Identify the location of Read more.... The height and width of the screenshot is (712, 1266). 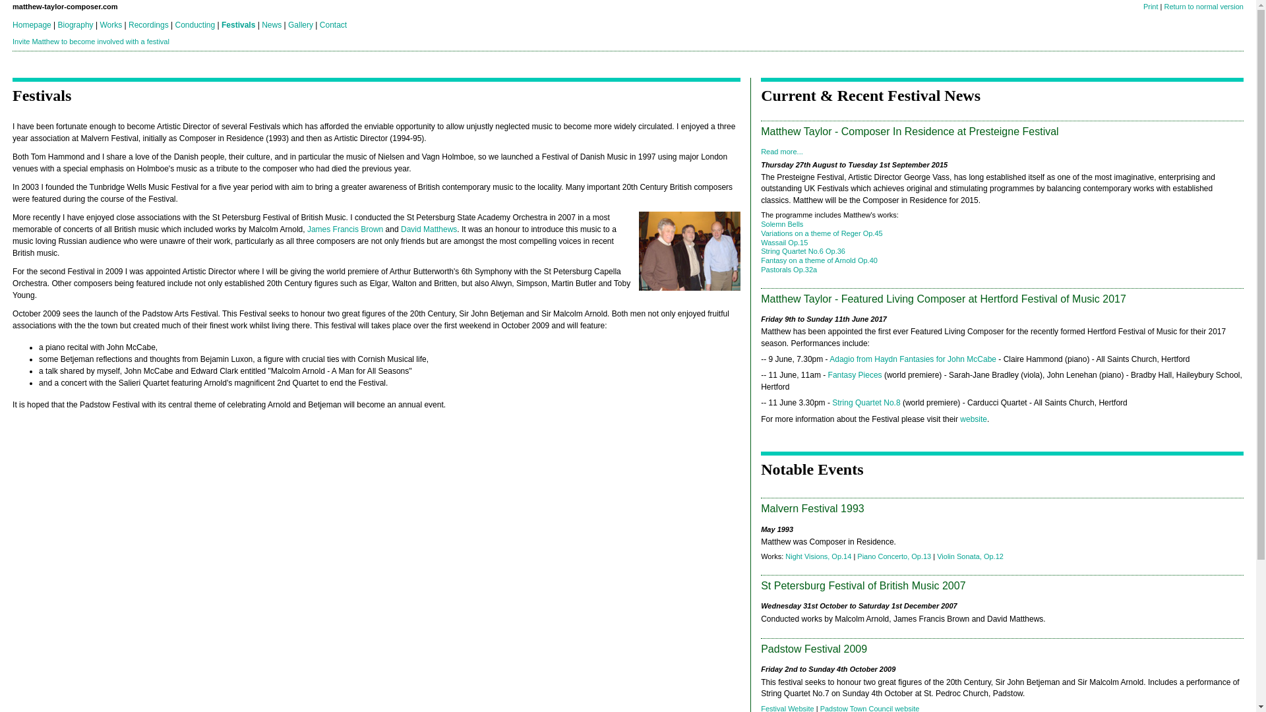
(781, 152).